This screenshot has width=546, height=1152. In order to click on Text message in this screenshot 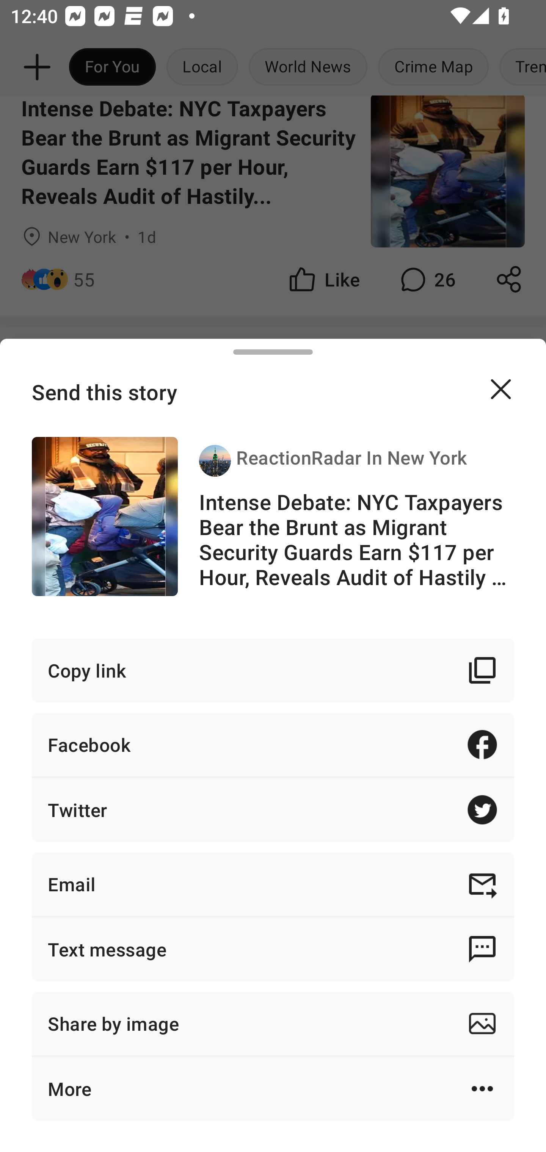, I will do `click(273, 949)`.